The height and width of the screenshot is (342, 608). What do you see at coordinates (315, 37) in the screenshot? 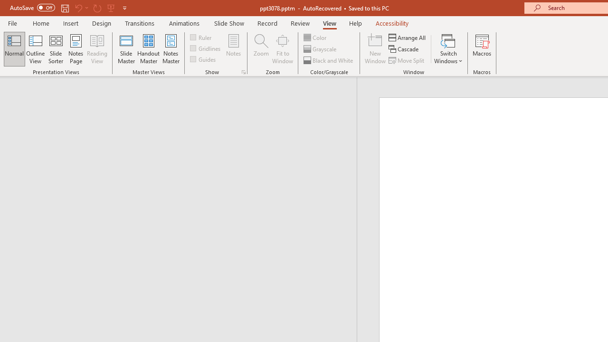
I see `Color` at bounding box center [315, 37].